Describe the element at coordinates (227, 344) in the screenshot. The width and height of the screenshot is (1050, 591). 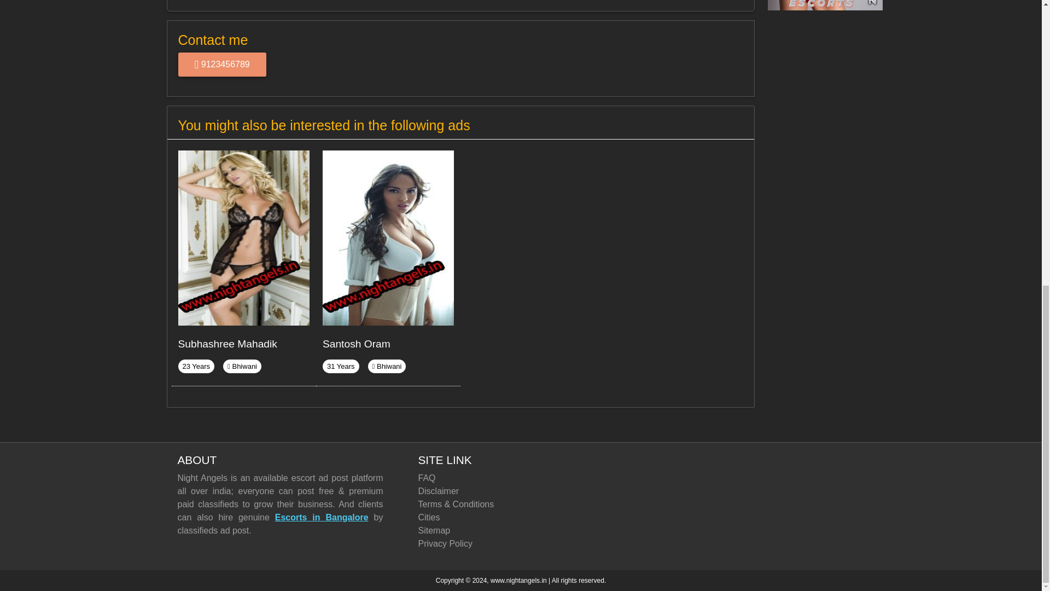
I see `Subhashree Mahadik` at that location.